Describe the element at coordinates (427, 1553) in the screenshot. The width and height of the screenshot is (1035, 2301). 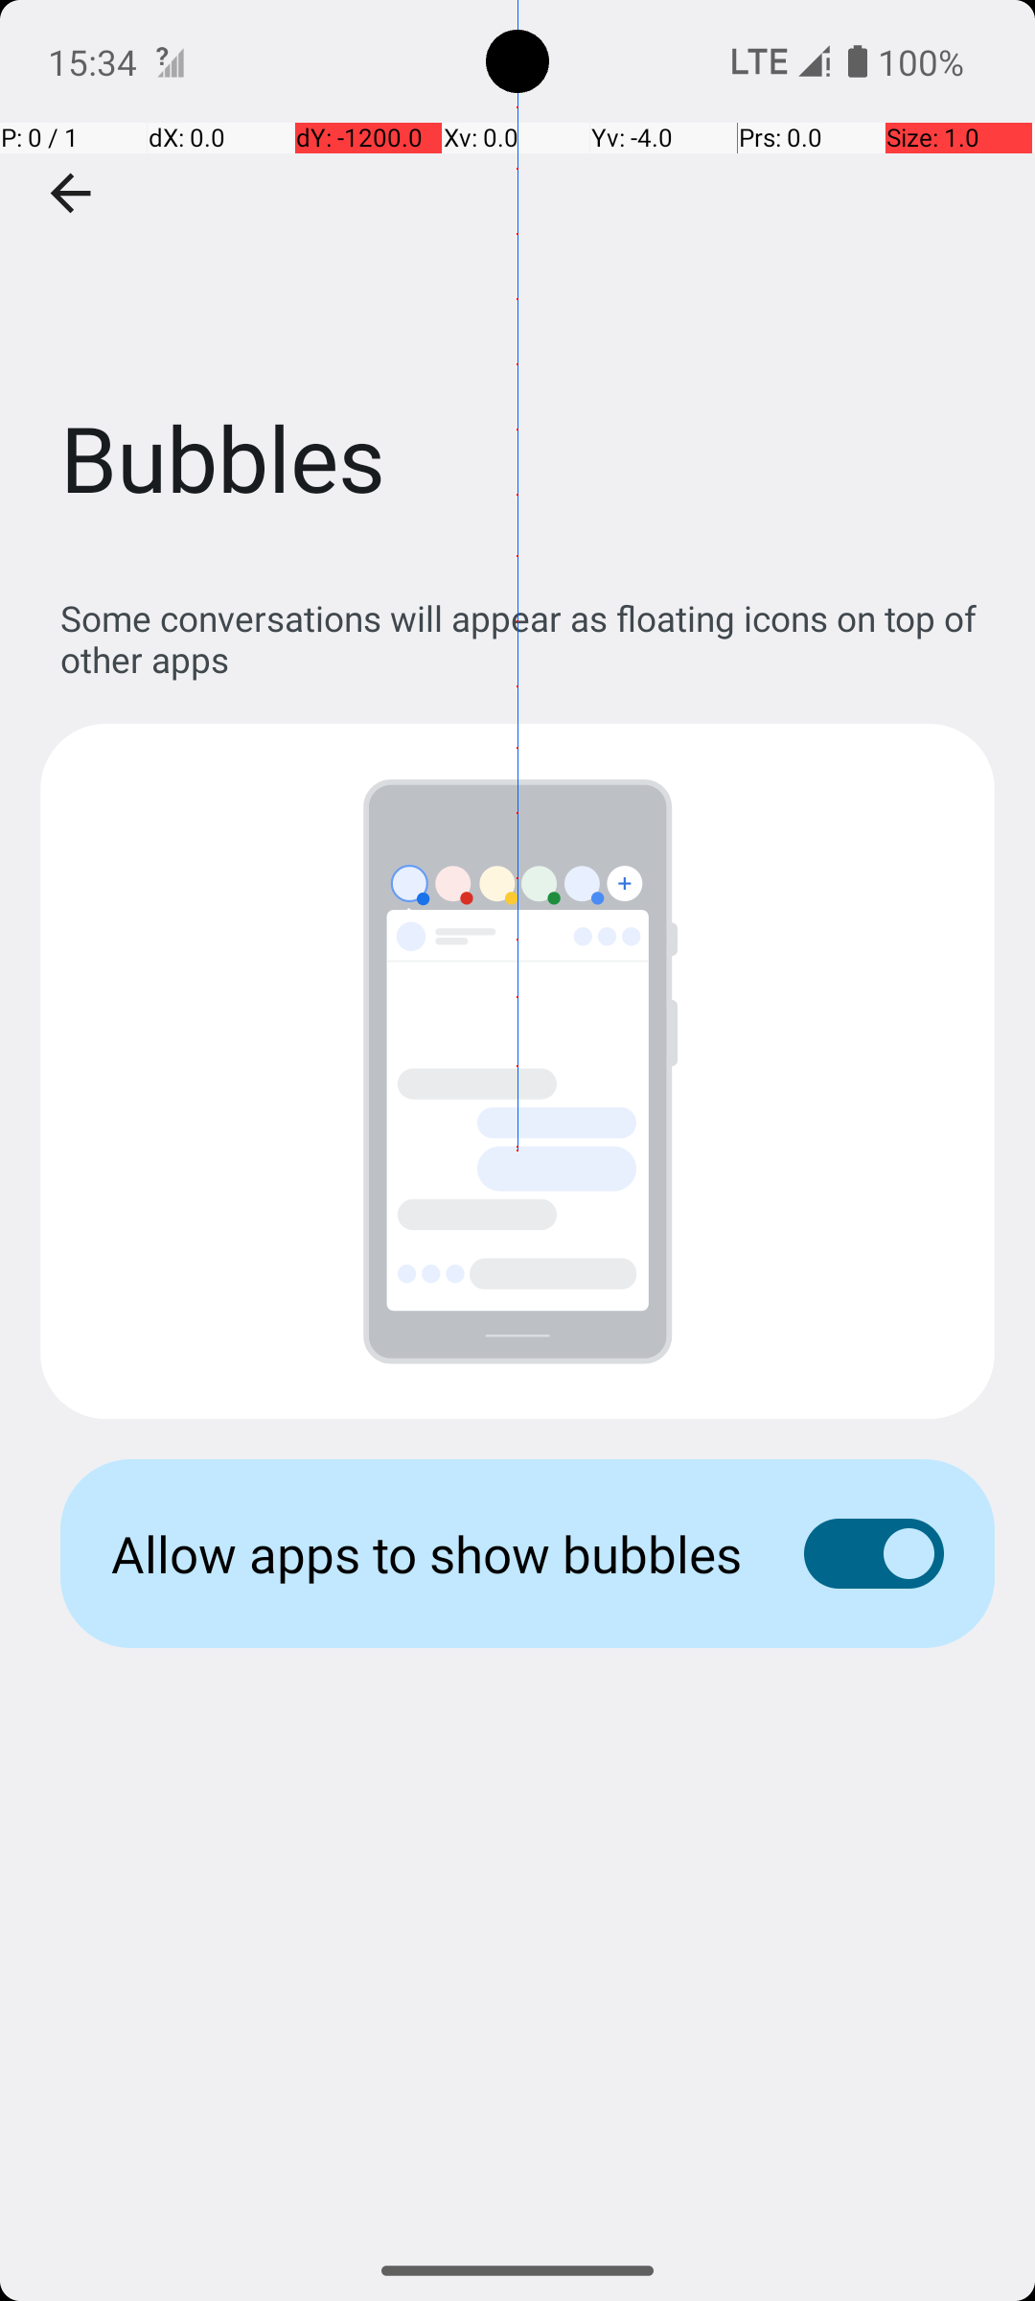
I see `Allow apps to show bubbles` at that location.